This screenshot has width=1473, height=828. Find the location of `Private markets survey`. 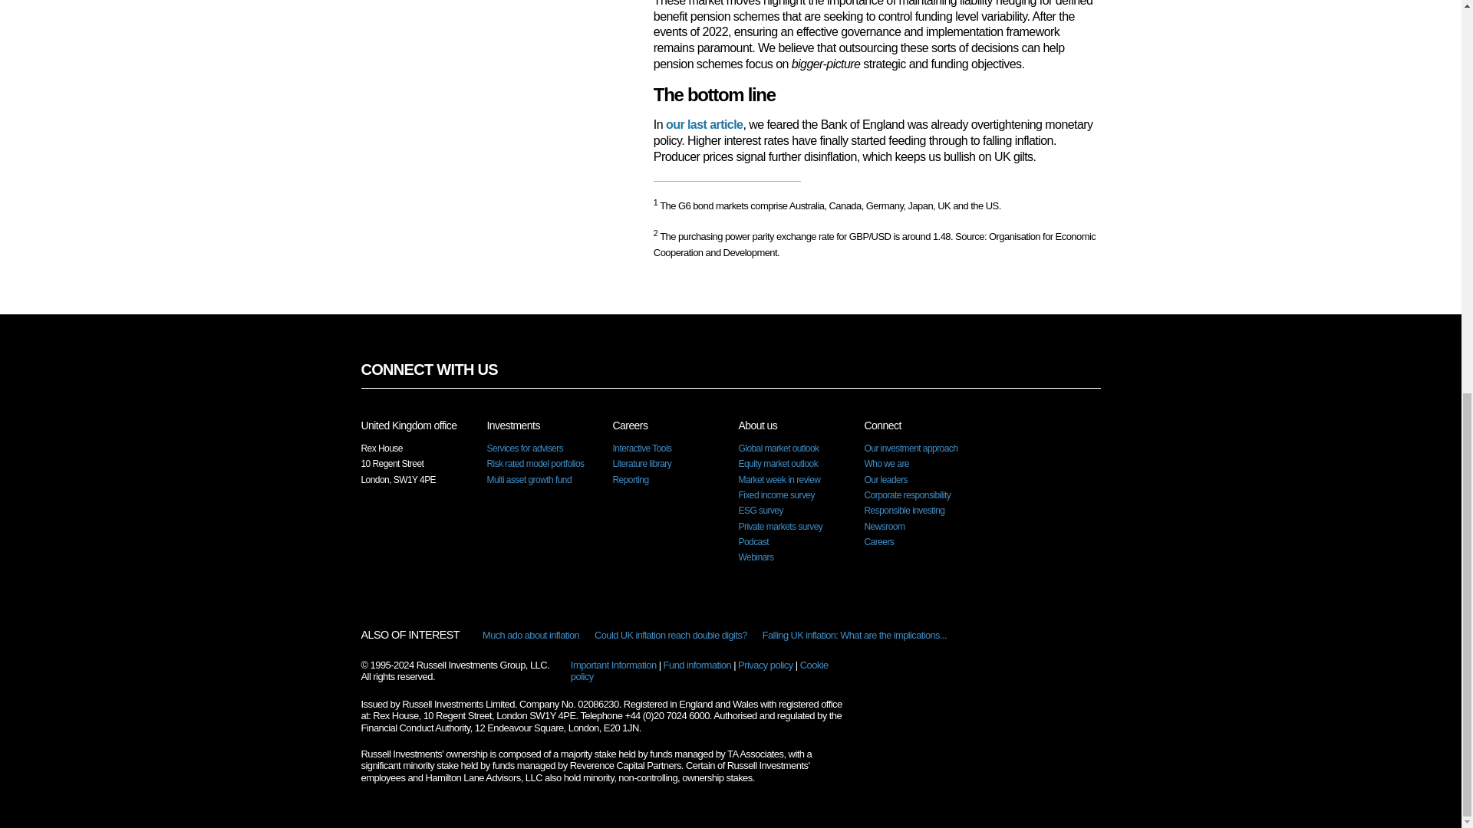

Private markets survey is located at coordinates (779, 527).